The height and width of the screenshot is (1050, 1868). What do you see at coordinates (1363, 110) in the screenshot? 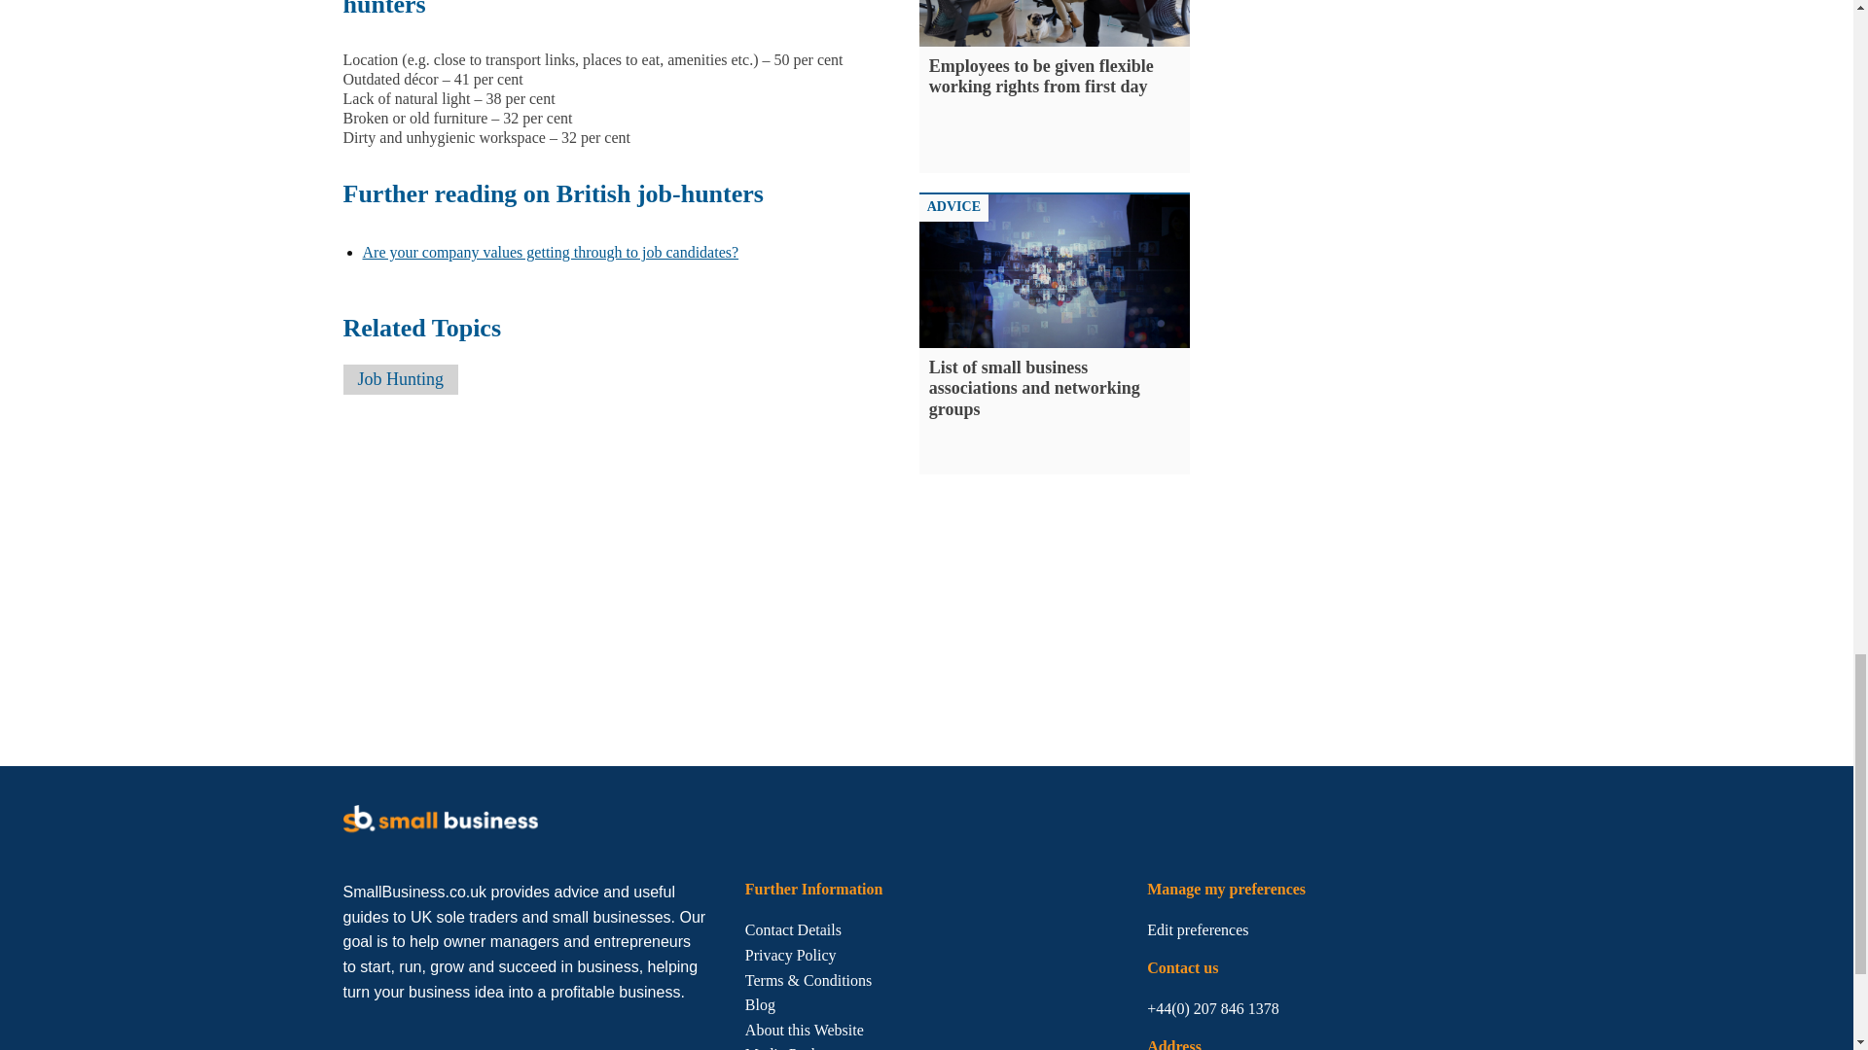
I see `3rd party ad content` at bounding box center [1363, 110].